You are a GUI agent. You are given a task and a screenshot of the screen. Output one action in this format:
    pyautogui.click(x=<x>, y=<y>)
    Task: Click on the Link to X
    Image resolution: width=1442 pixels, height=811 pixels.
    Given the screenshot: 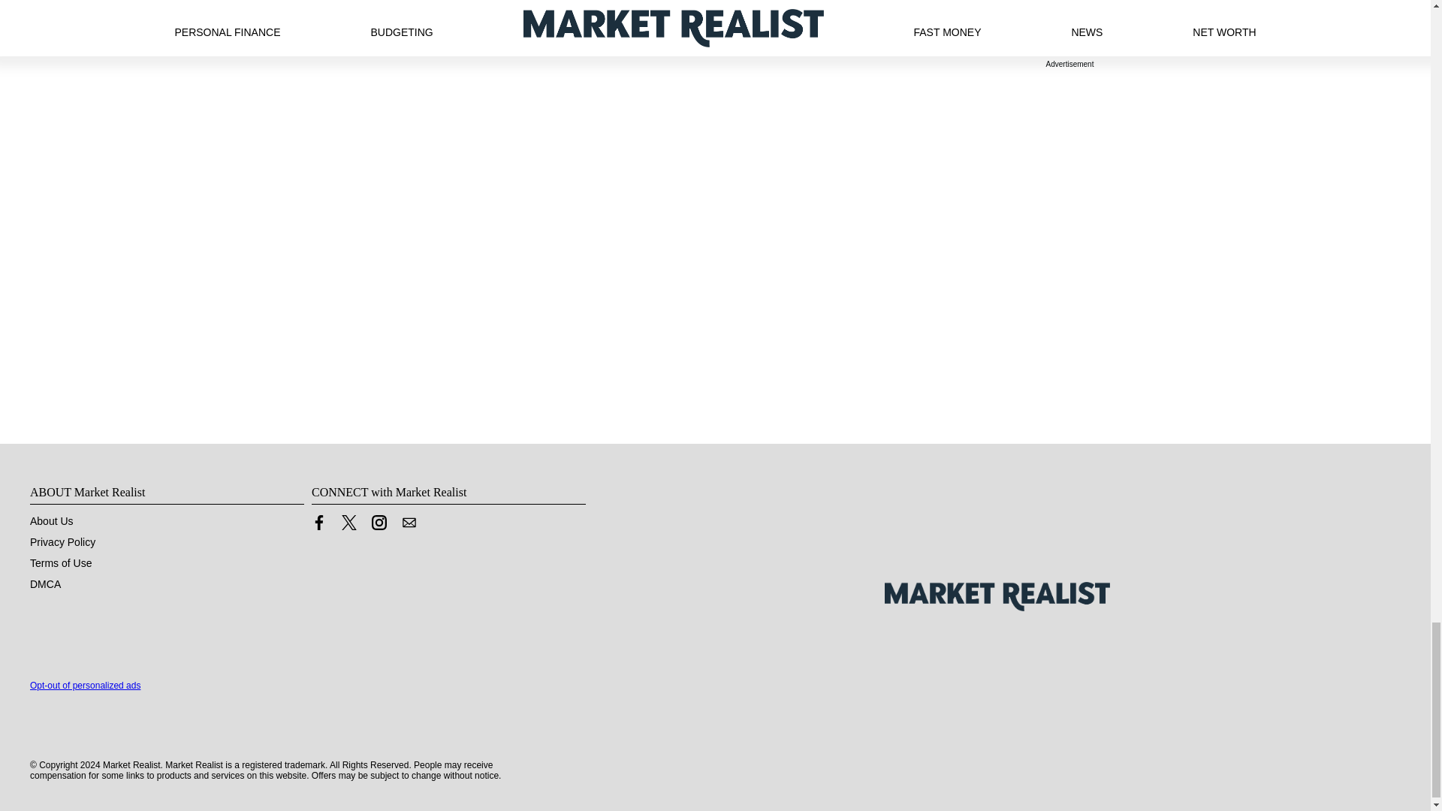 What is the action you would take?
    pyautogui.click(x=348, y=526)
    